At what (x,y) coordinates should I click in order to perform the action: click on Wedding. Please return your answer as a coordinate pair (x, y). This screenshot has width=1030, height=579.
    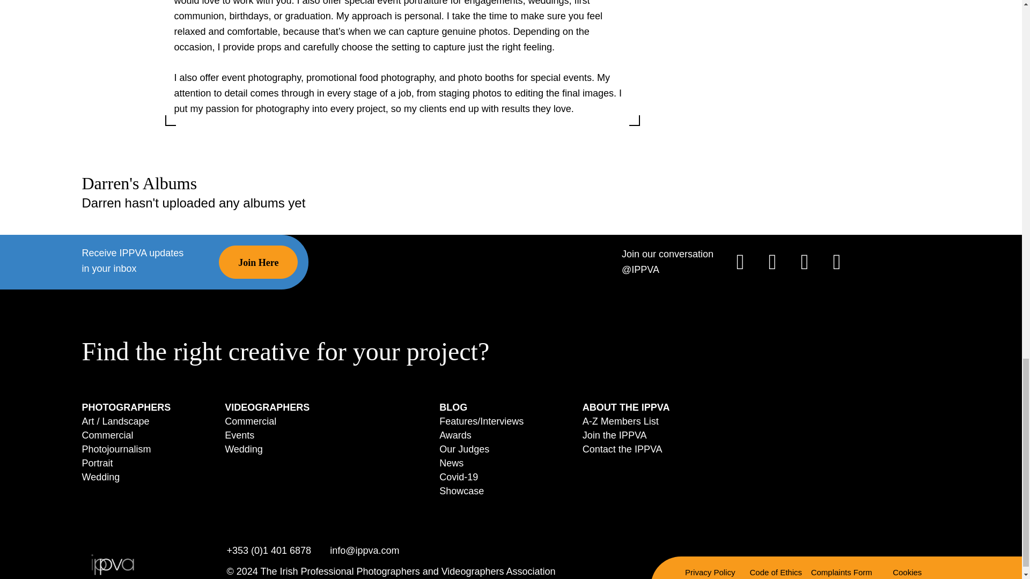
    Looking at the image, I should click on (100, 477).